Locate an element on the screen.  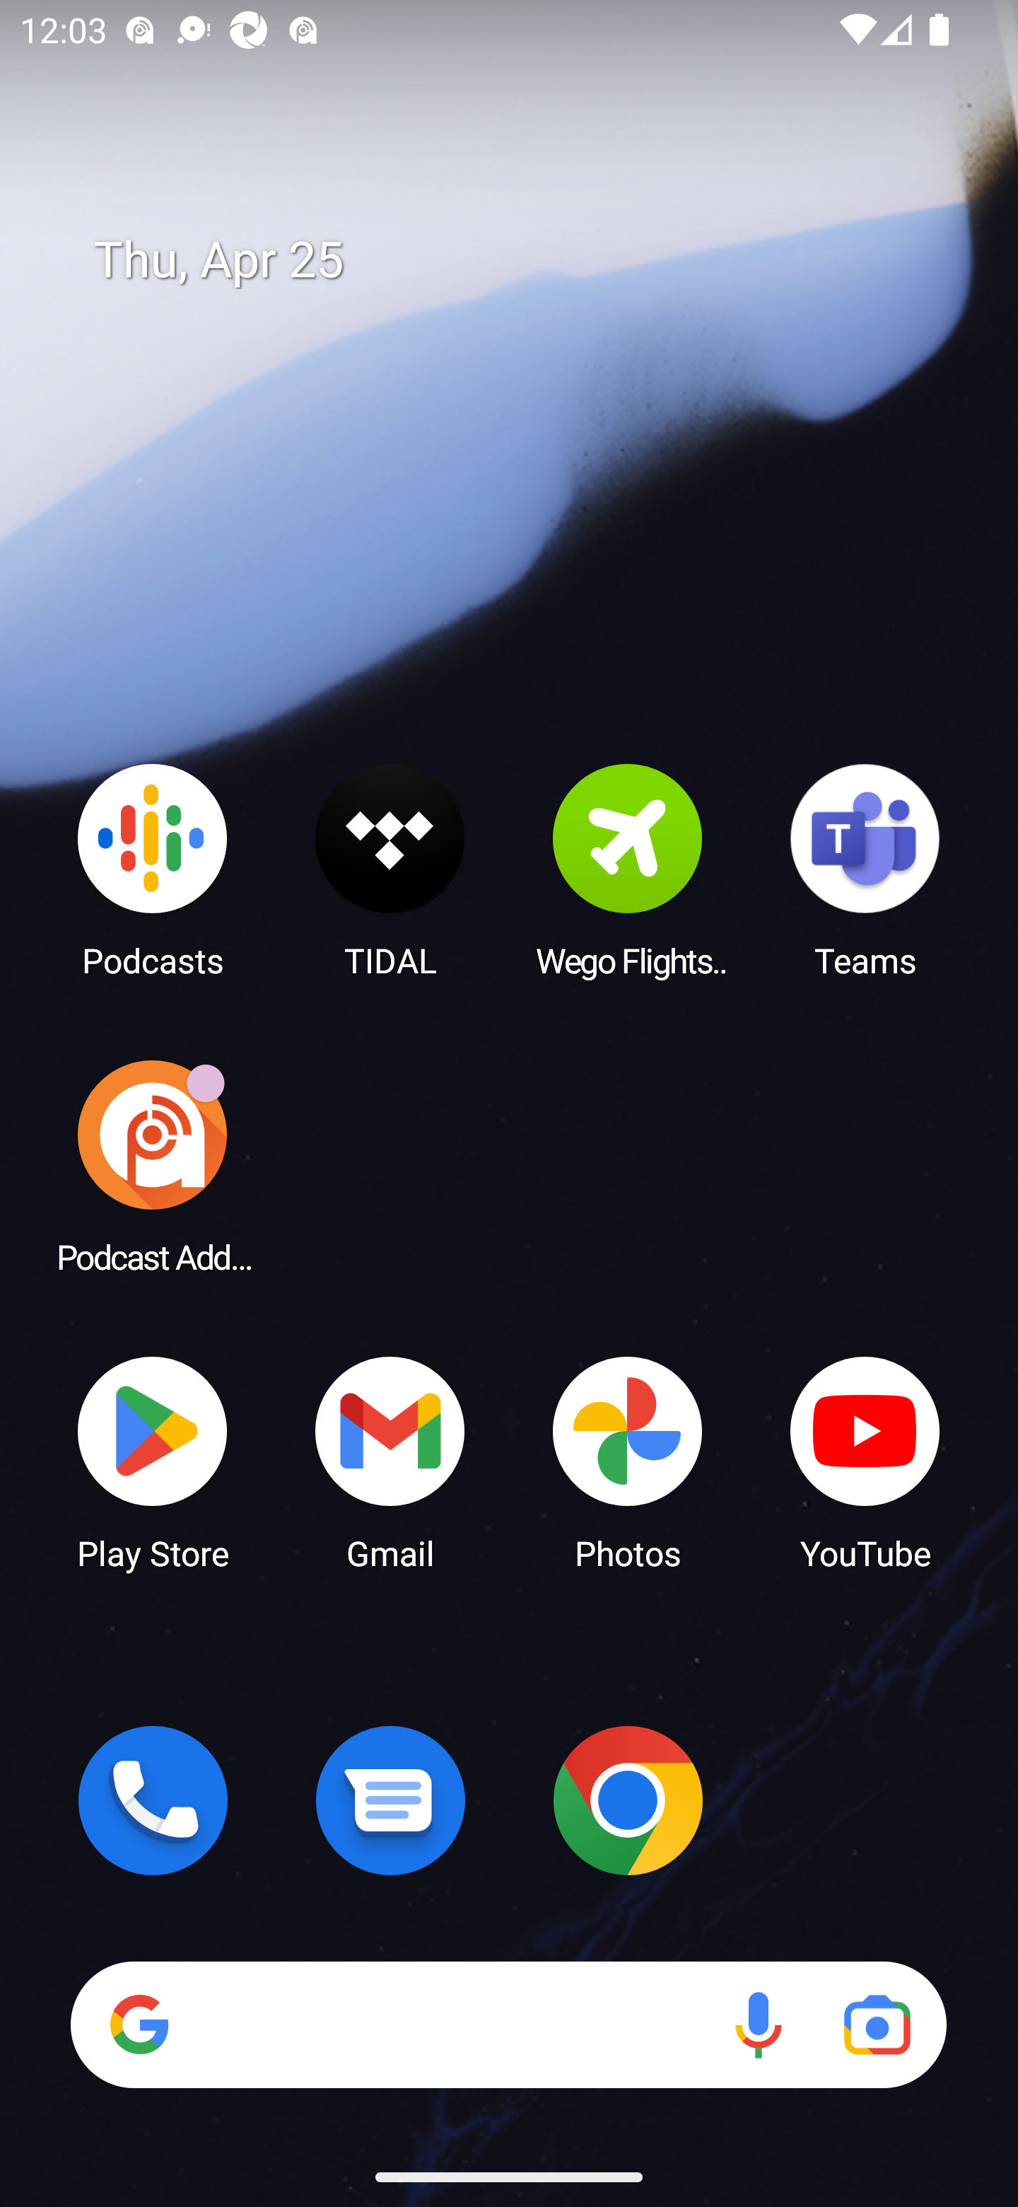
Gmail is located at coordinates (390, 1461).